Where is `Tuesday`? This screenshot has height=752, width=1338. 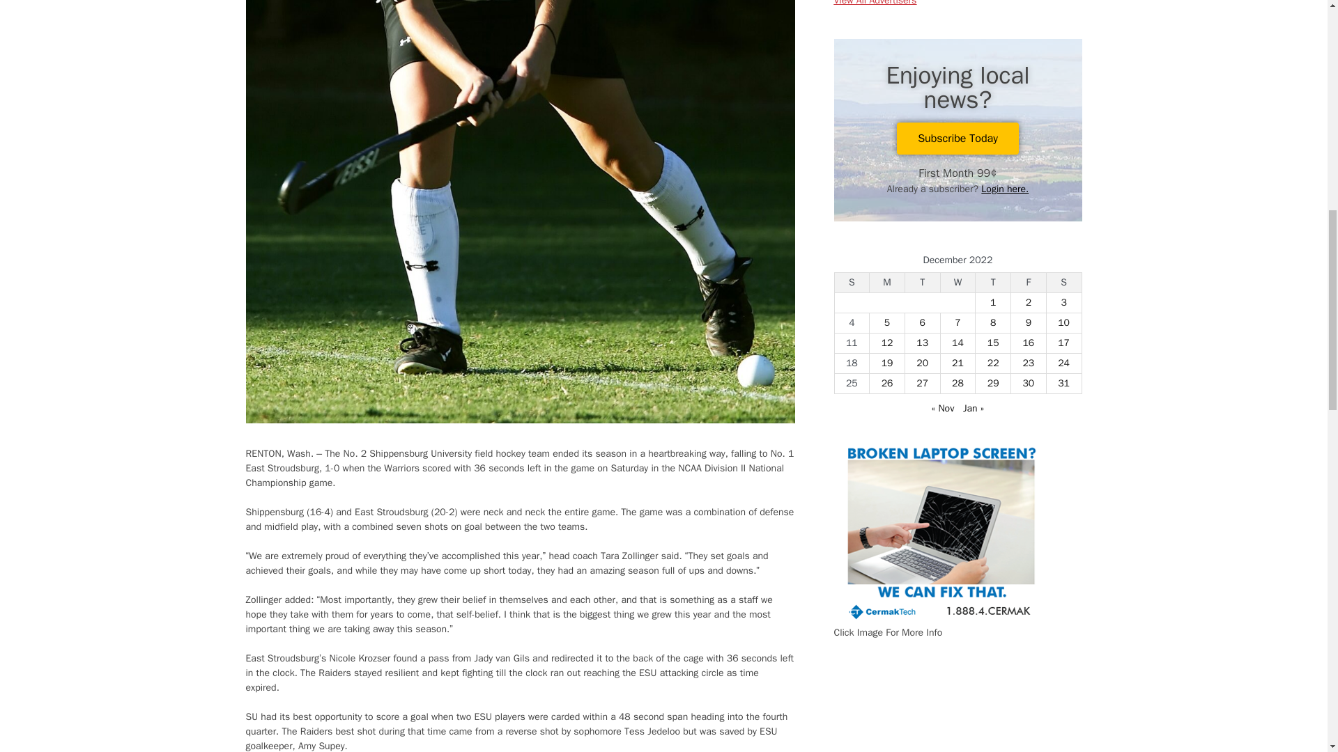 Tuesday is located at coordinates (922, 282).